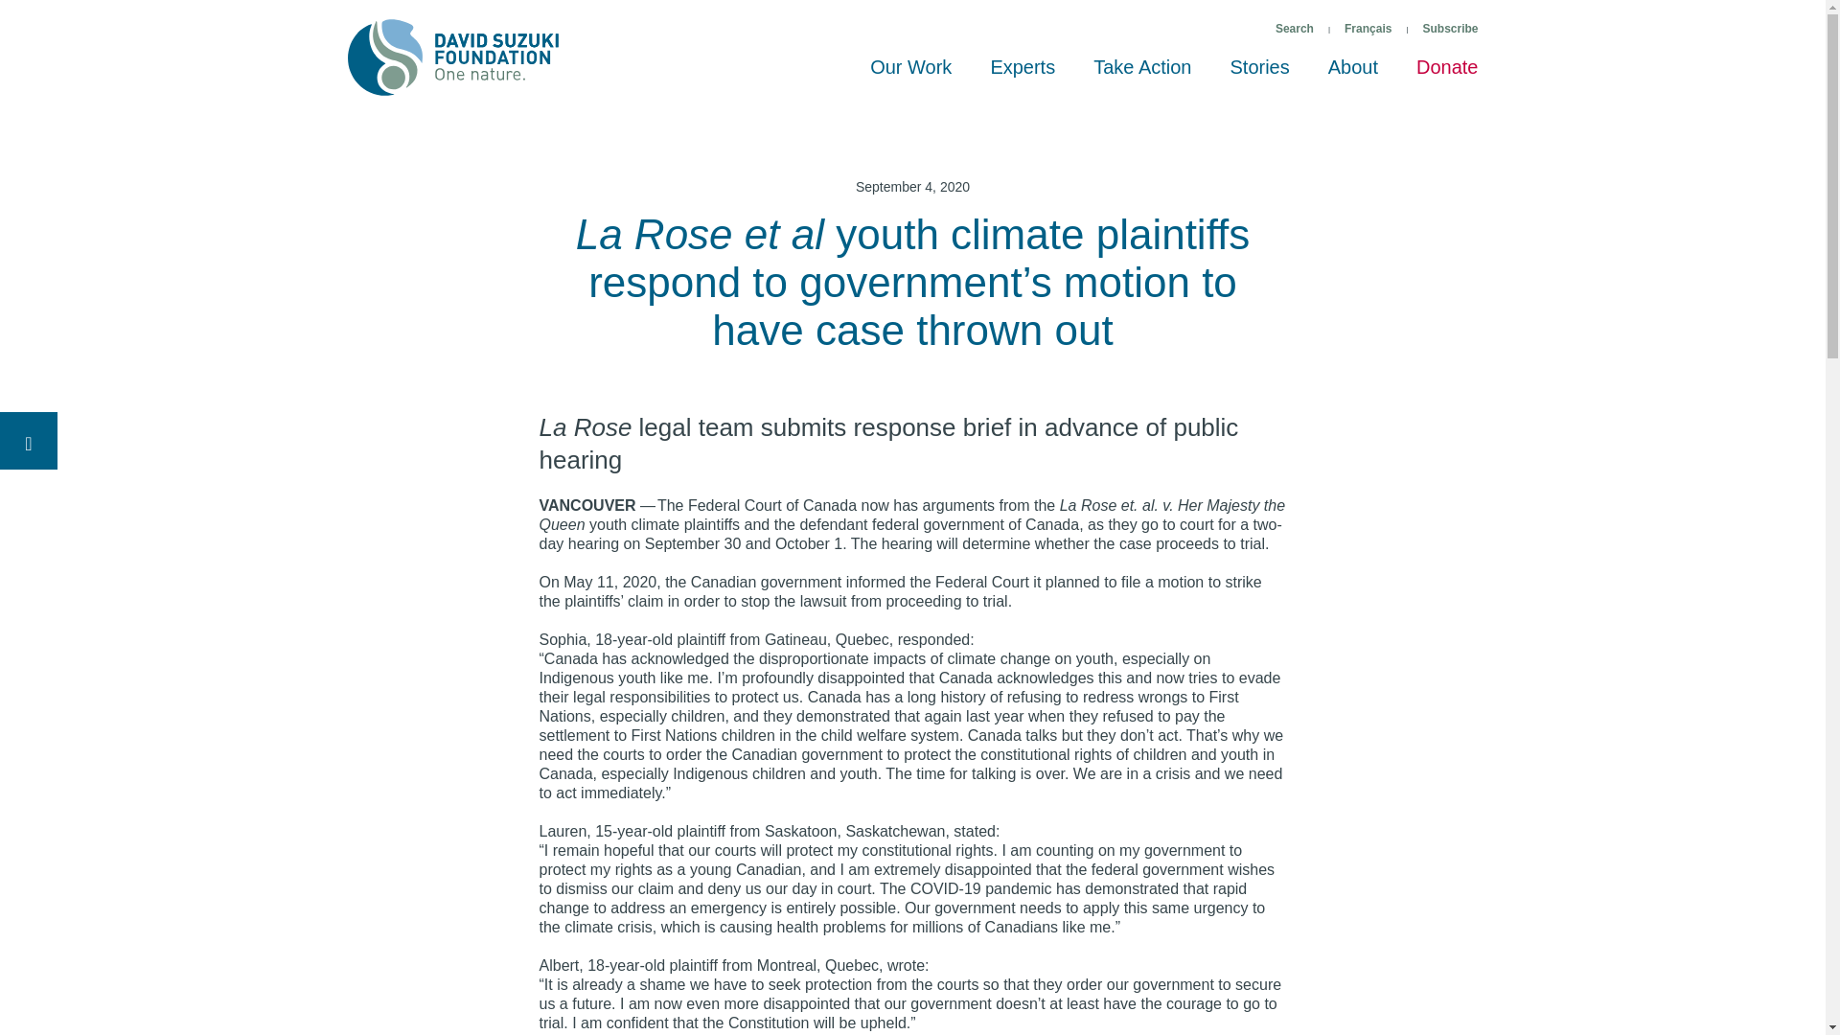  What do you see at coordinates (1142, 76) in the screenshot?
I see `Take Action` at bounding box center [1142, 76].